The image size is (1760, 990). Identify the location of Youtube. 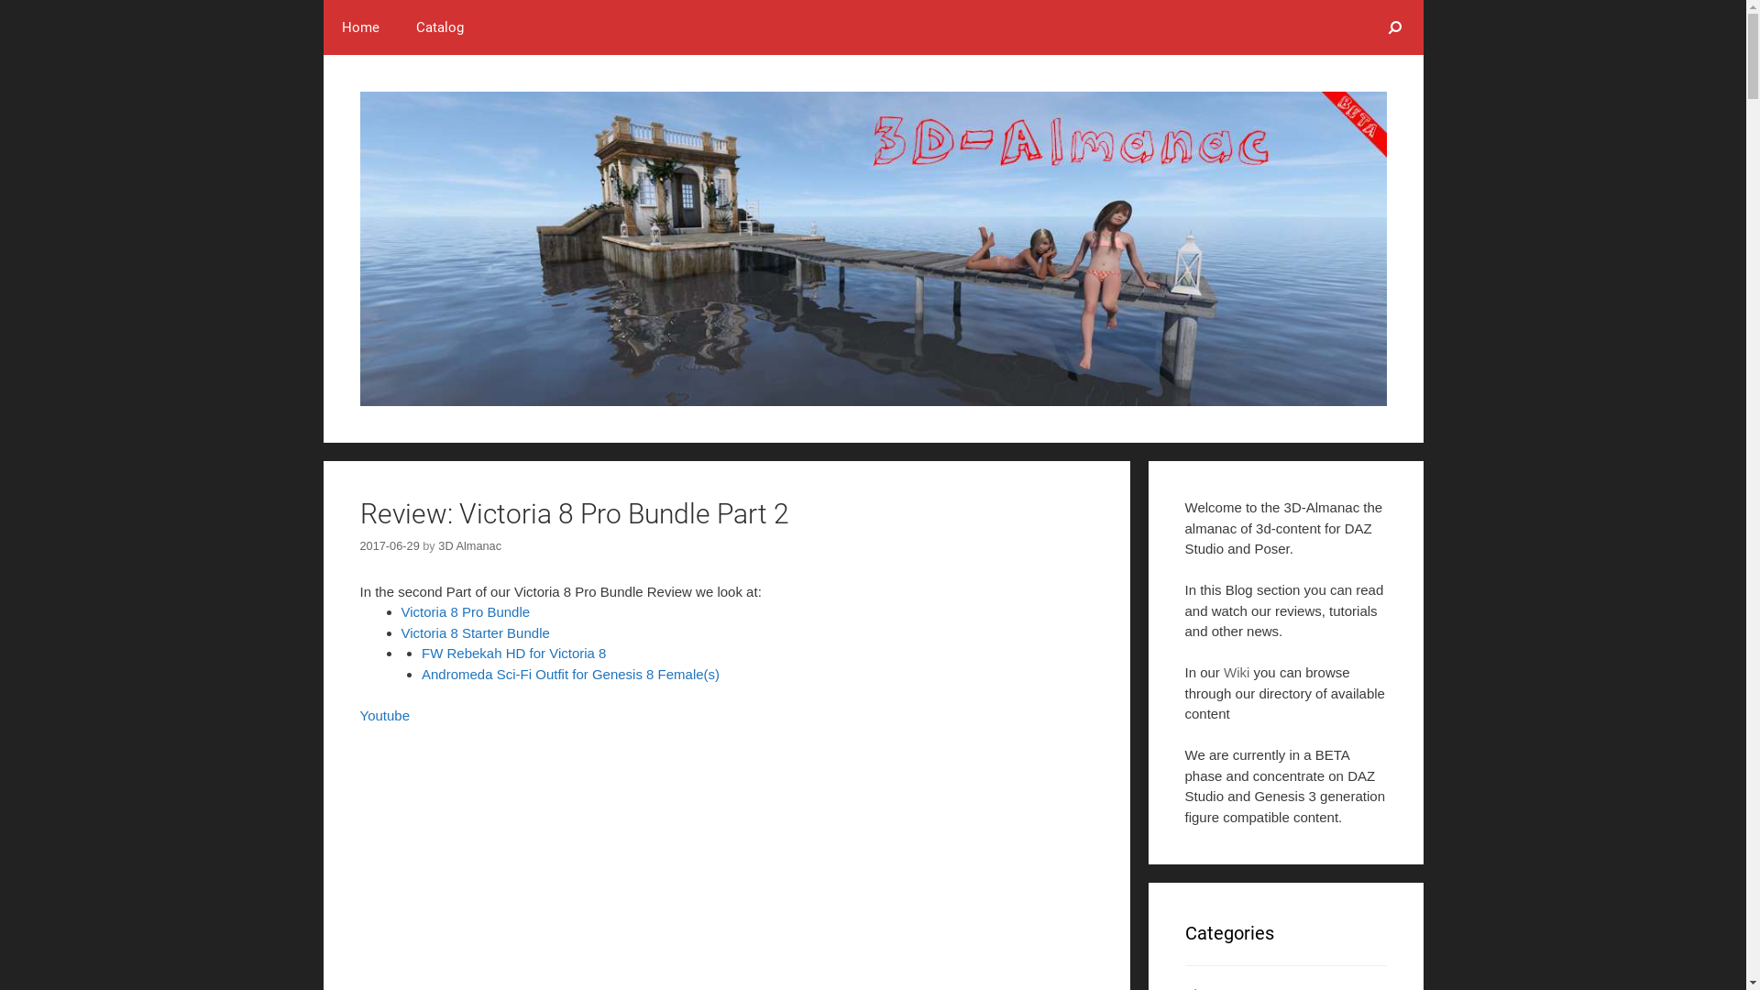
(385, 715).